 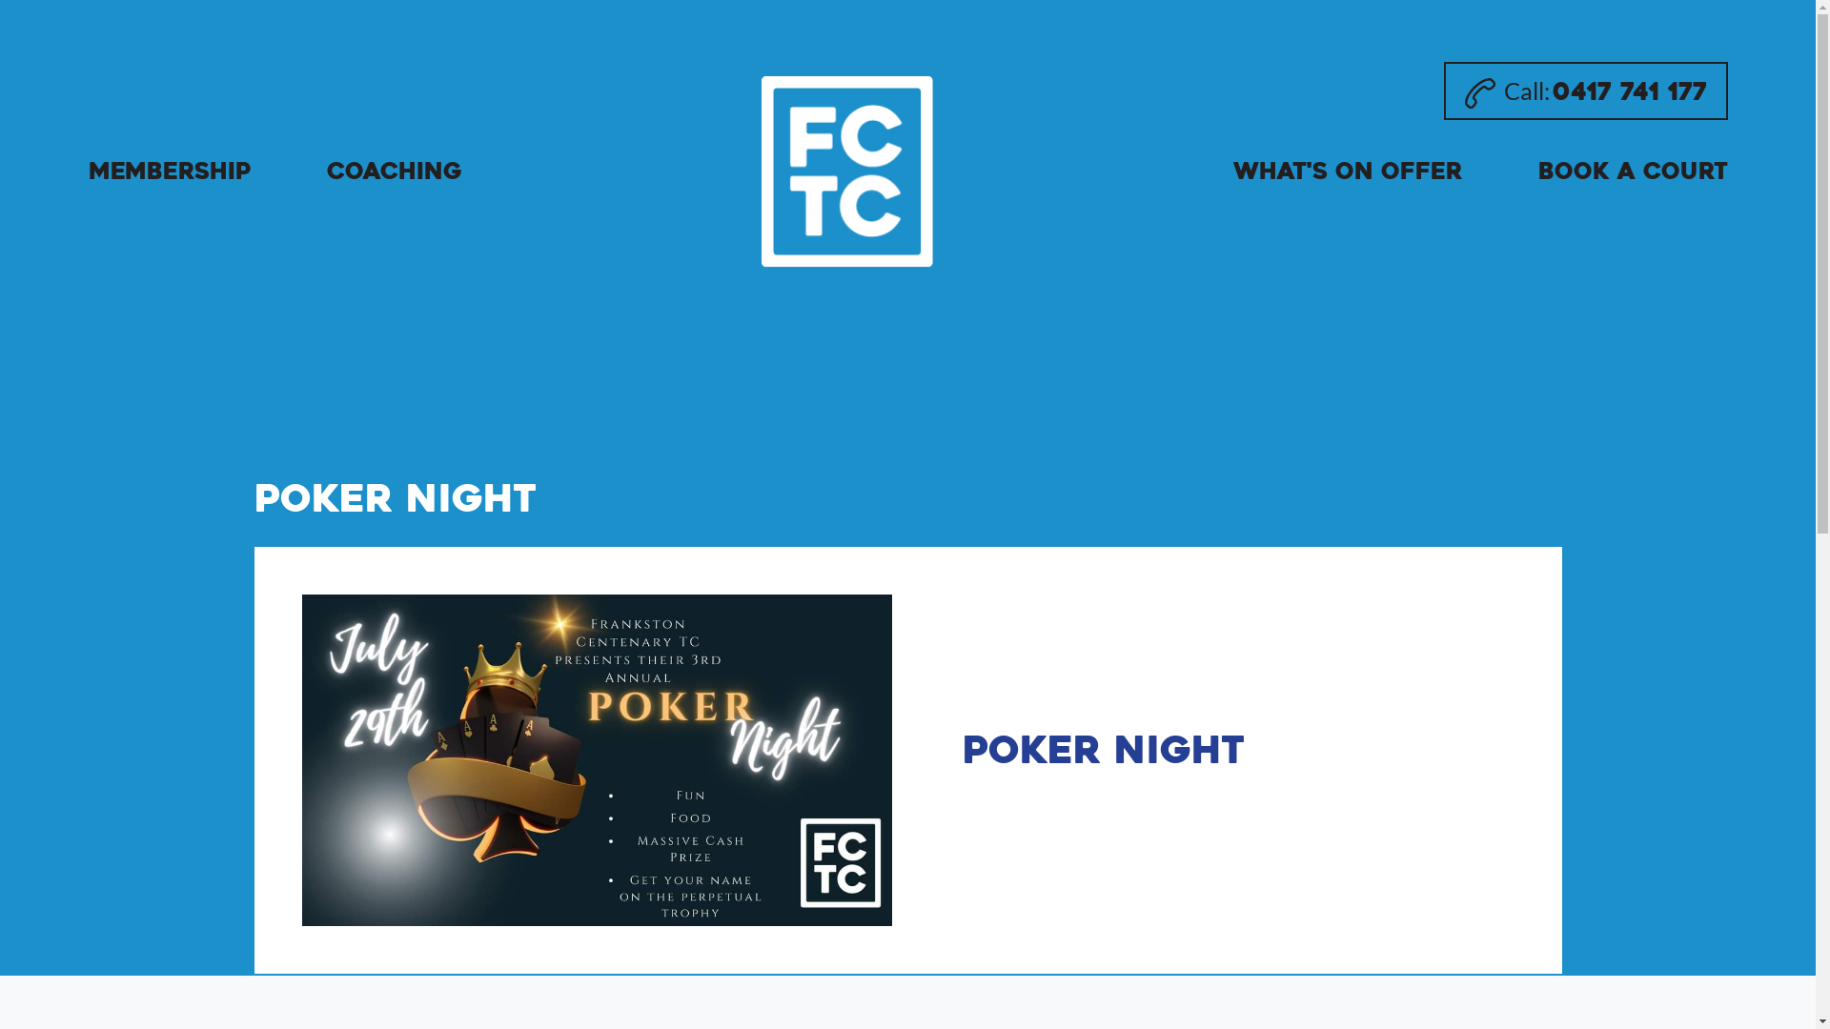 I want to click on MEMBERSHIP, so click(x=169, y=171).